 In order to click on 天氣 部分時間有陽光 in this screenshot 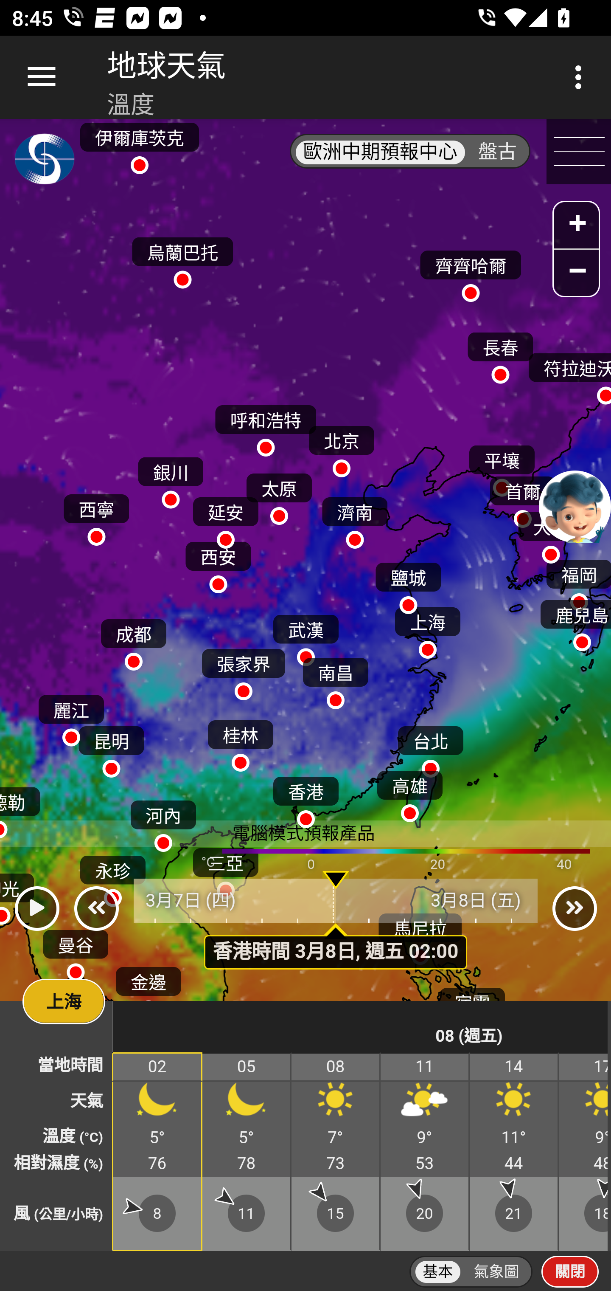, I will do `click(425, 1102)`.